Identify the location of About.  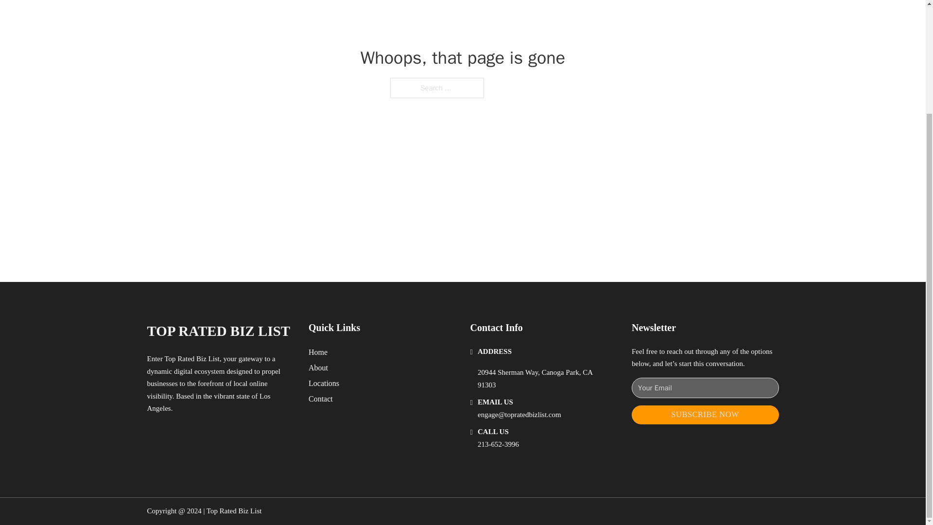
(318, 367).